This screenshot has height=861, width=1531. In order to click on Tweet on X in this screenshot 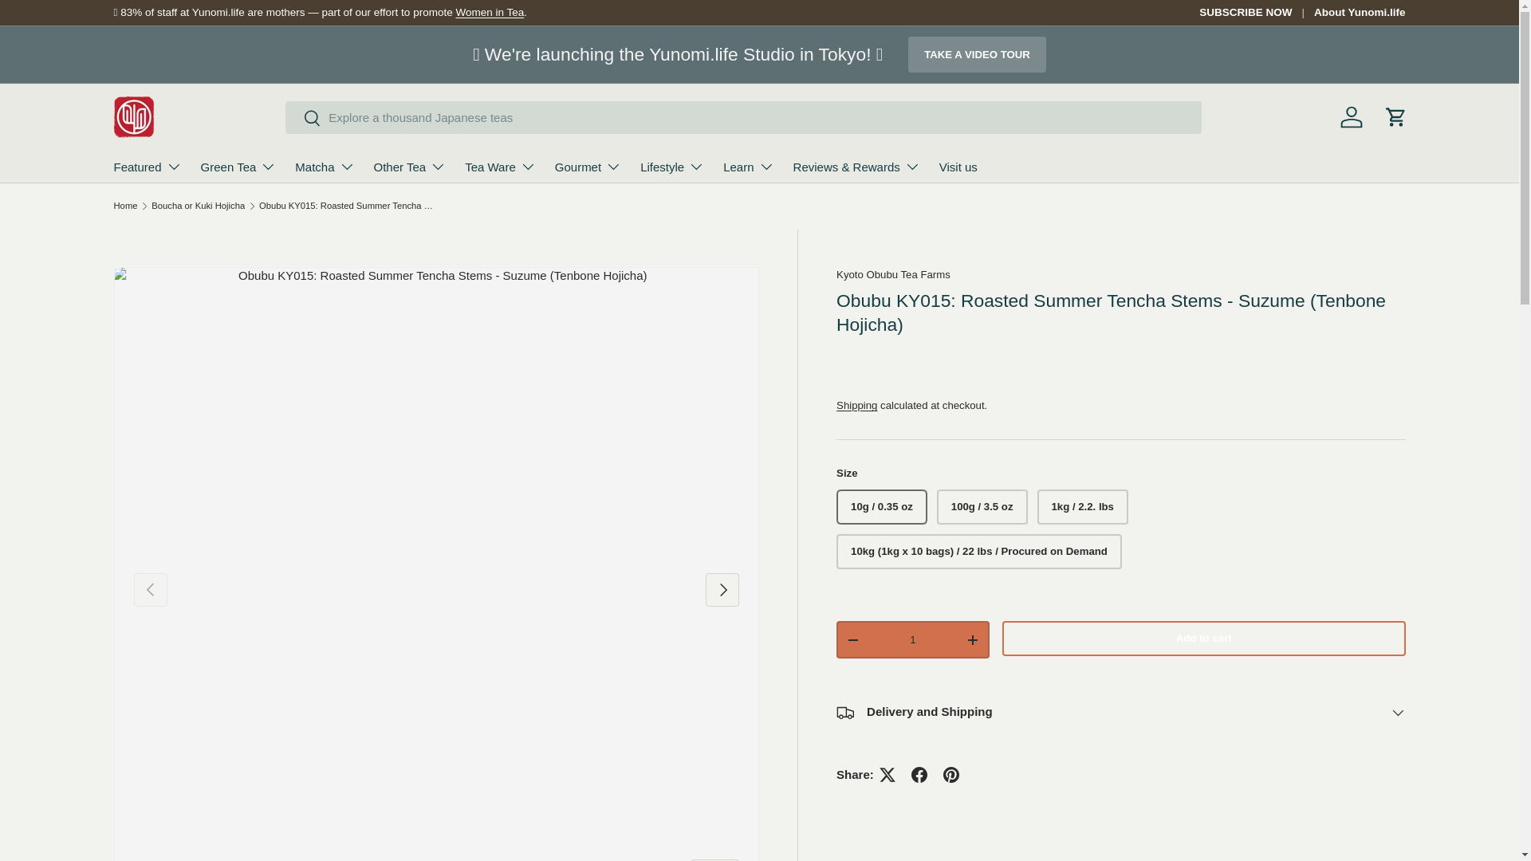, I will do `click(887, 775)`.